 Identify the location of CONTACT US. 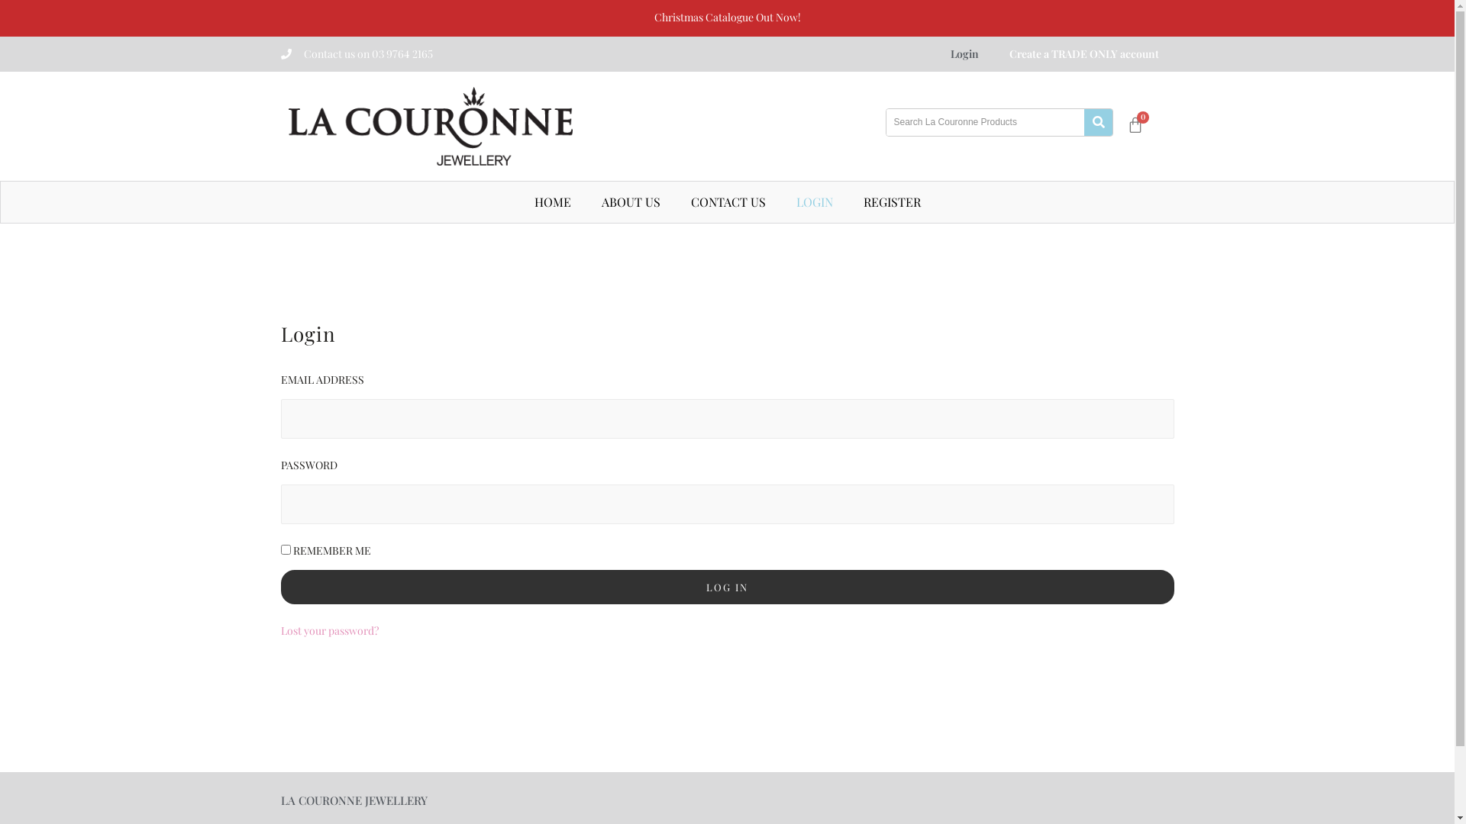
(728, 202).